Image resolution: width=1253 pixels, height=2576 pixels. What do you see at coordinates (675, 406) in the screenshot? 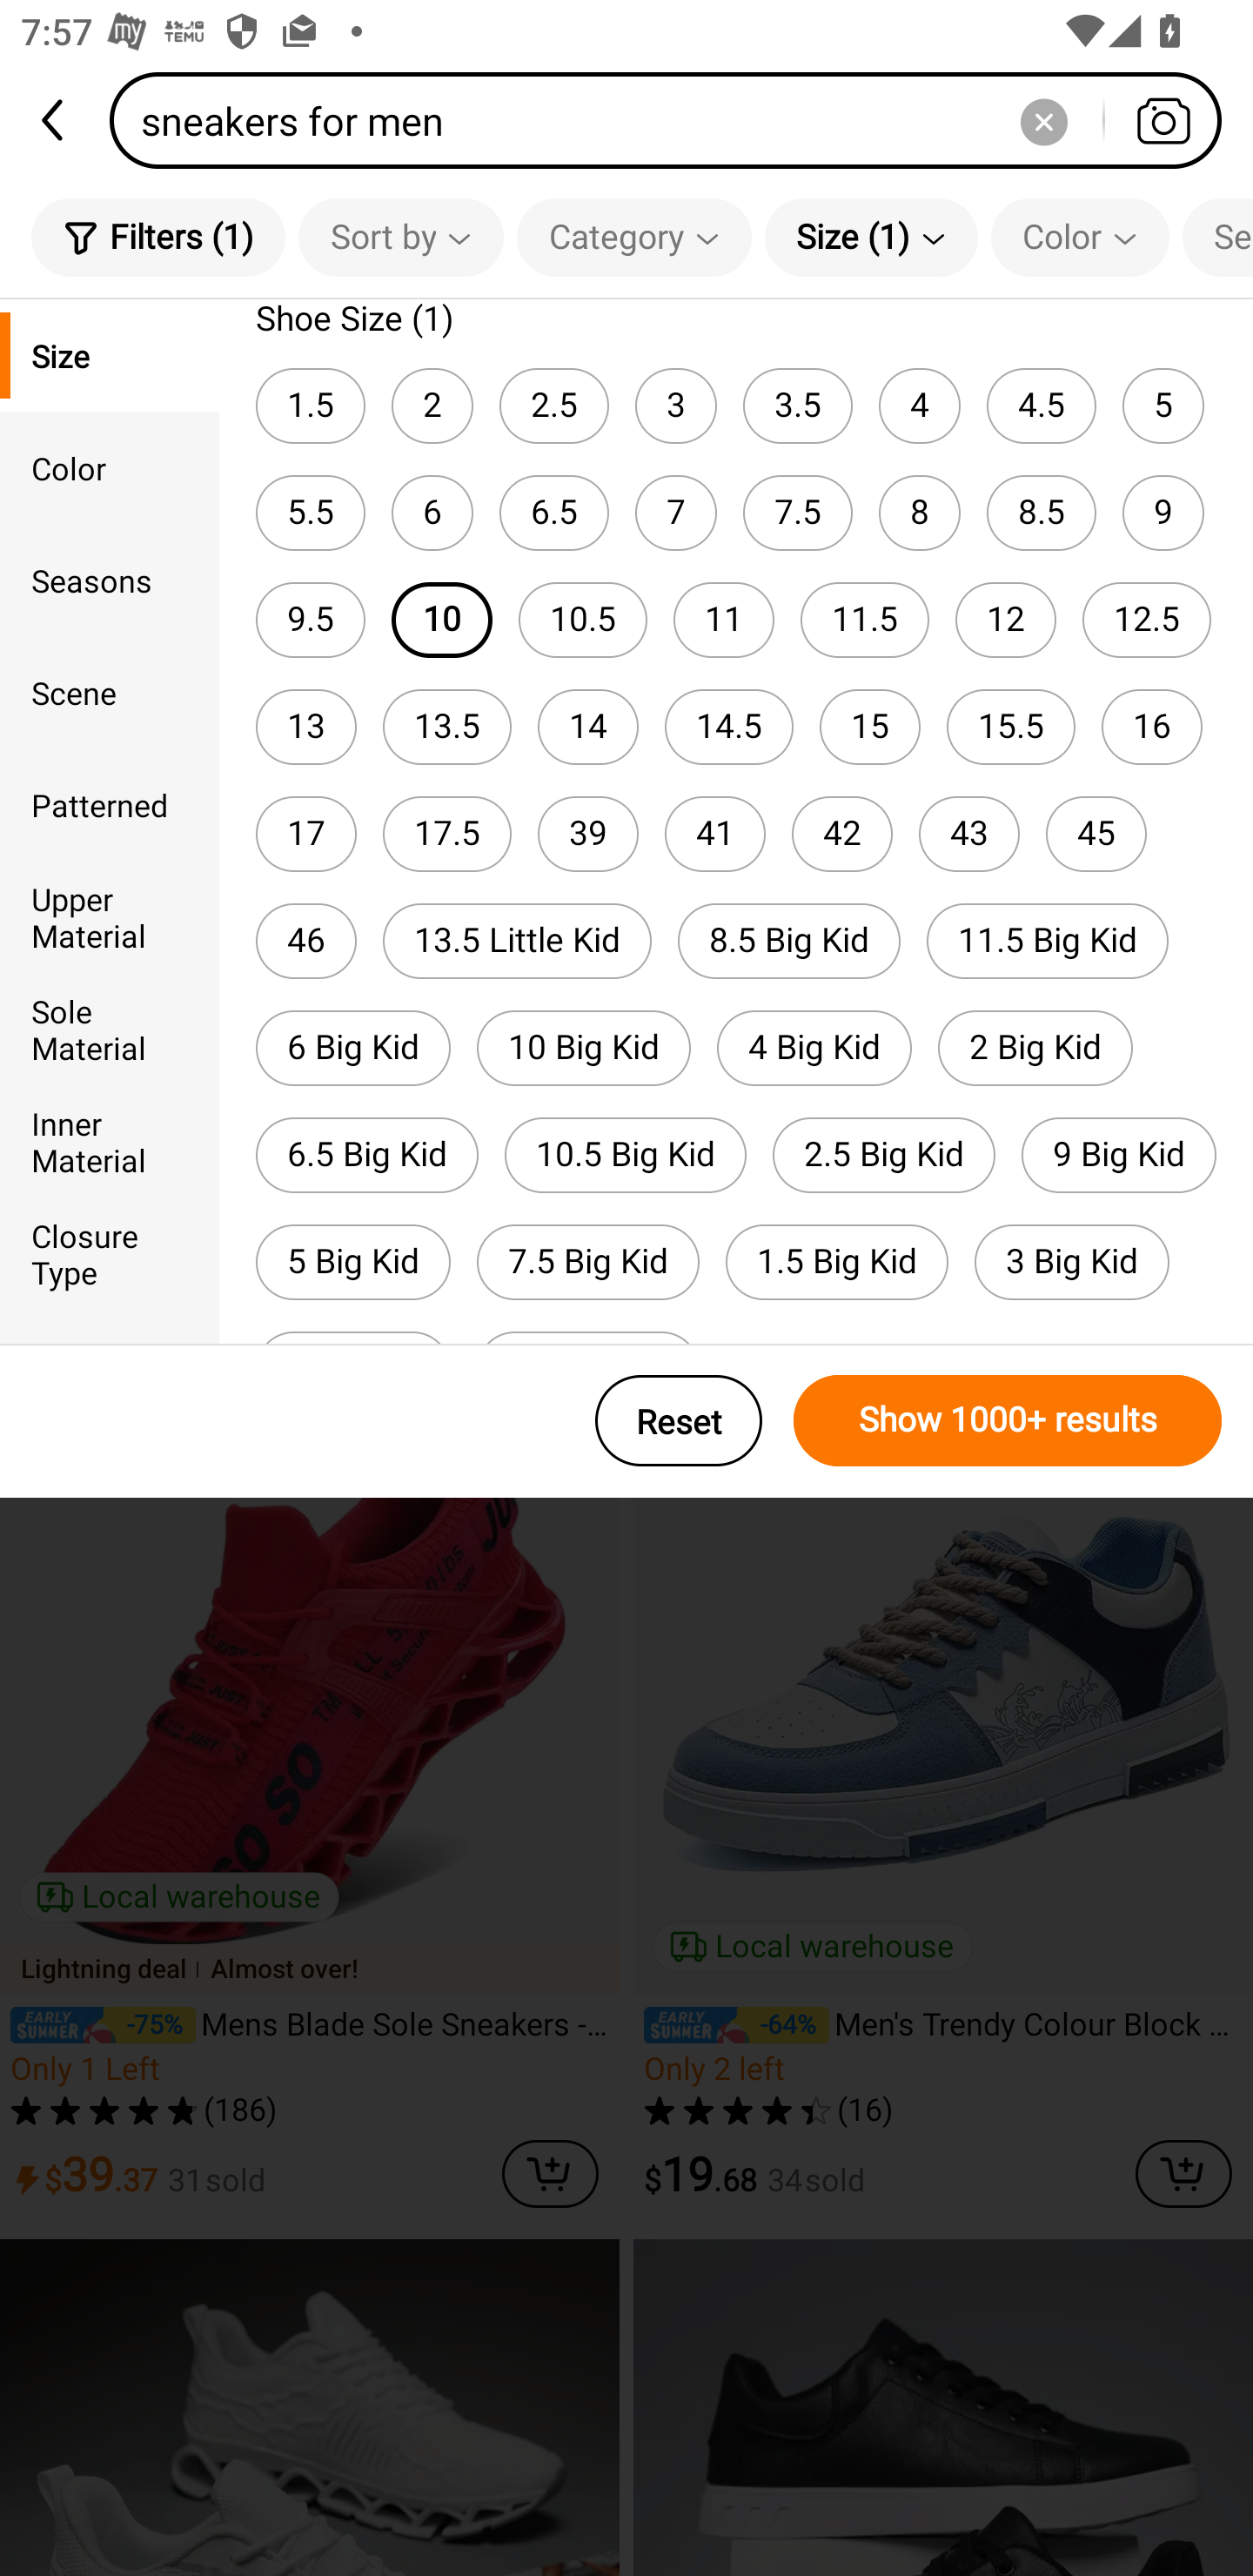
I see `3` at bounding box center [675, 406].